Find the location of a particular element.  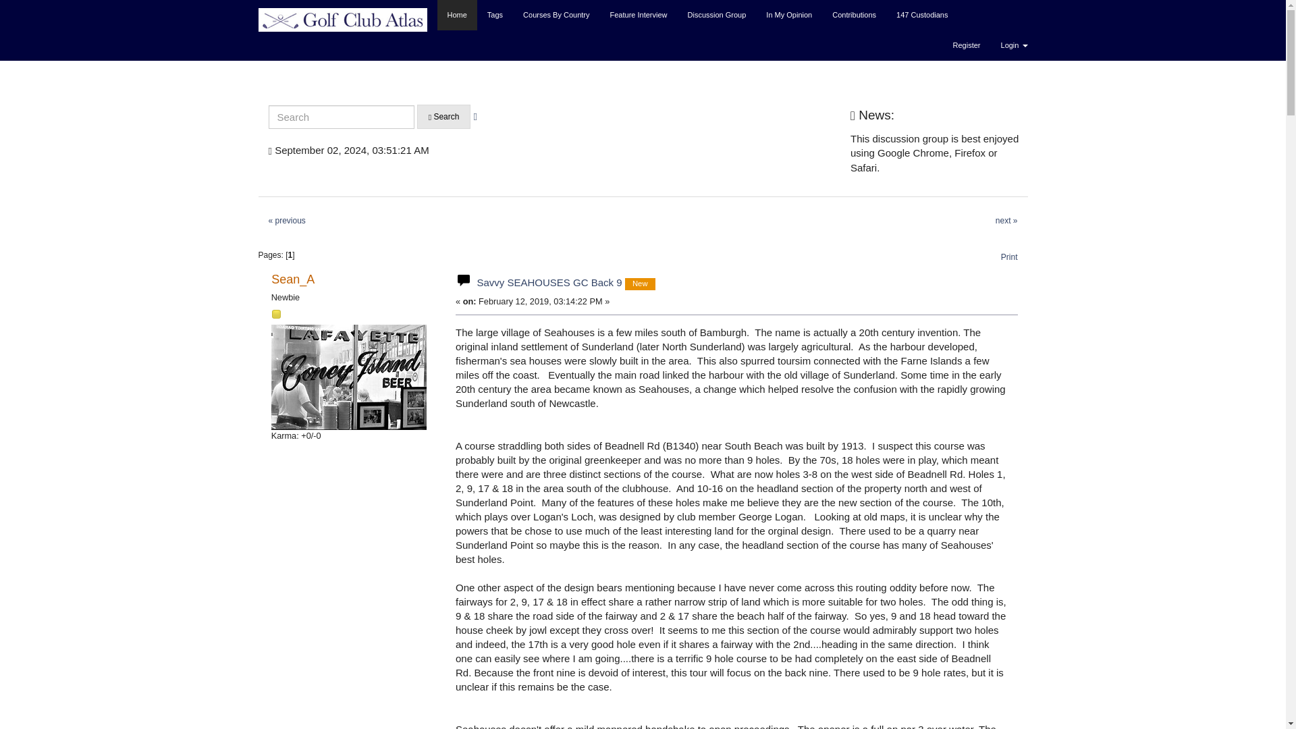

Register is located at coordinates (967, 45).